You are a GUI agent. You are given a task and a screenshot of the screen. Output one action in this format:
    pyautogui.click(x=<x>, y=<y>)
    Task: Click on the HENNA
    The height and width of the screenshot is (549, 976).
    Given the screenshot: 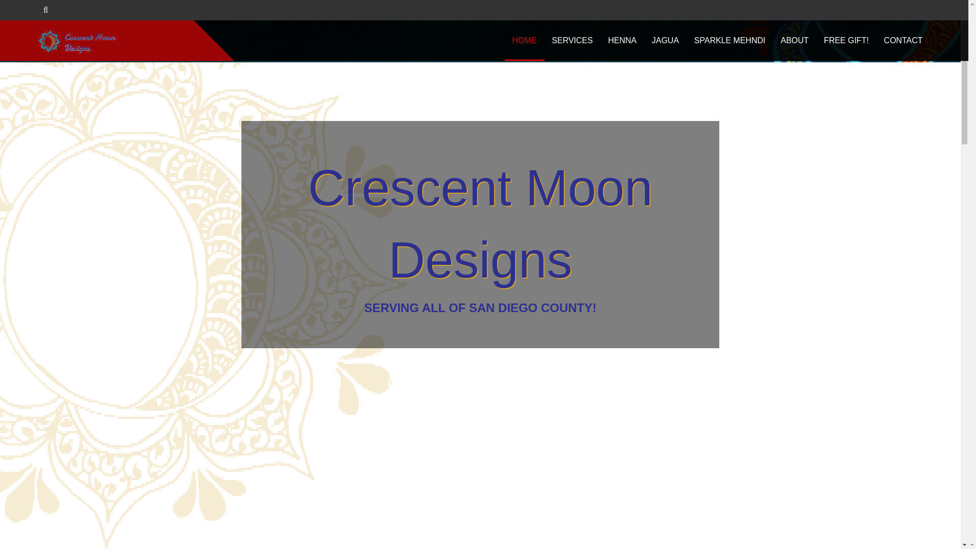 What is the action you would take?
    pyautogui.click(x=622, y=40)
    